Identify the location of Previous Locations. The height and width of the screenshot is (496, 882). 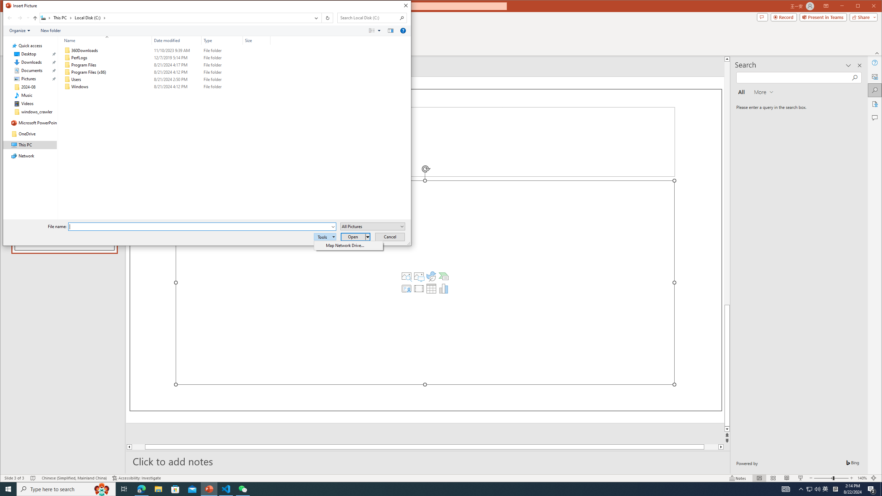
(316, 18).